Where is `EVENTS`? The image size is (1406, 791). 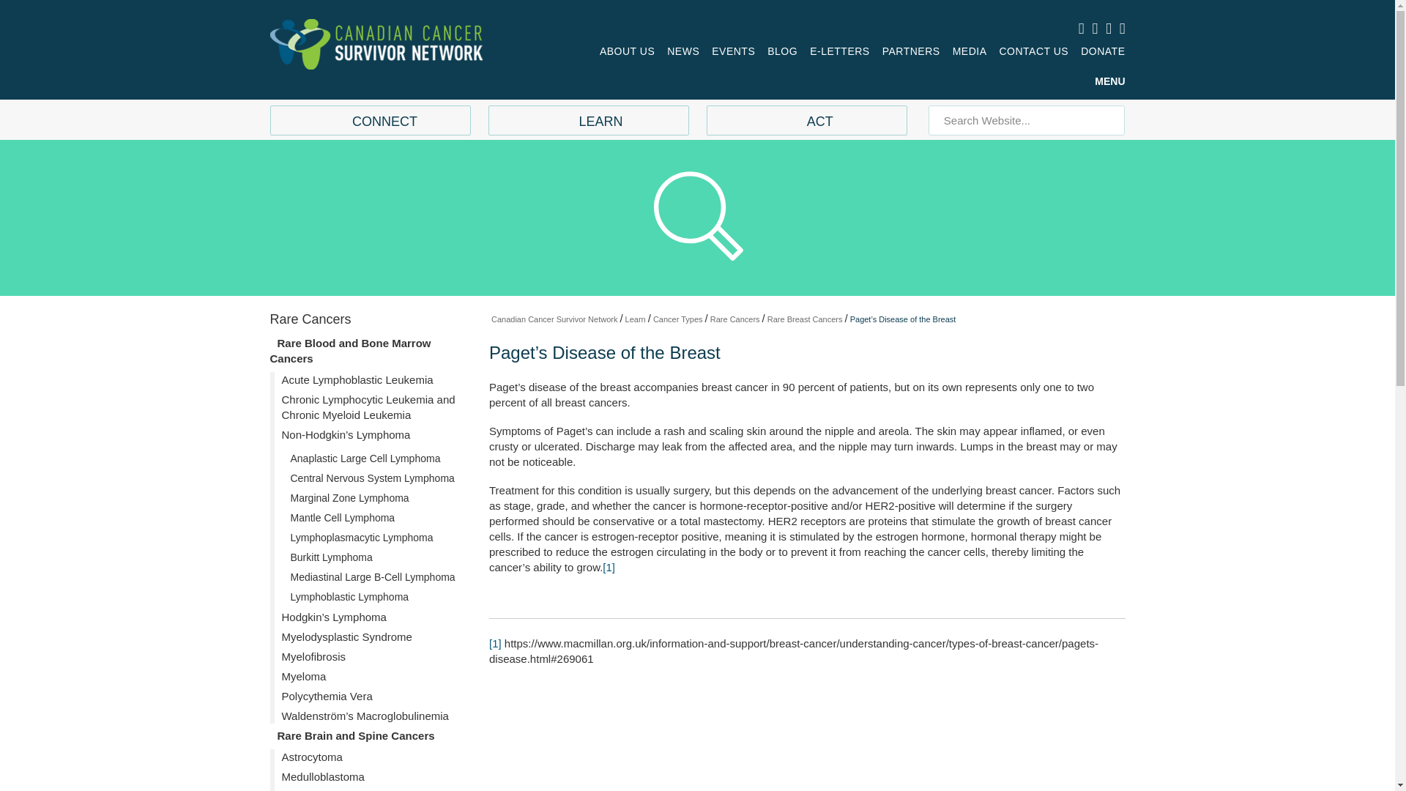 EVENTS is located at coordinates (733, 51).